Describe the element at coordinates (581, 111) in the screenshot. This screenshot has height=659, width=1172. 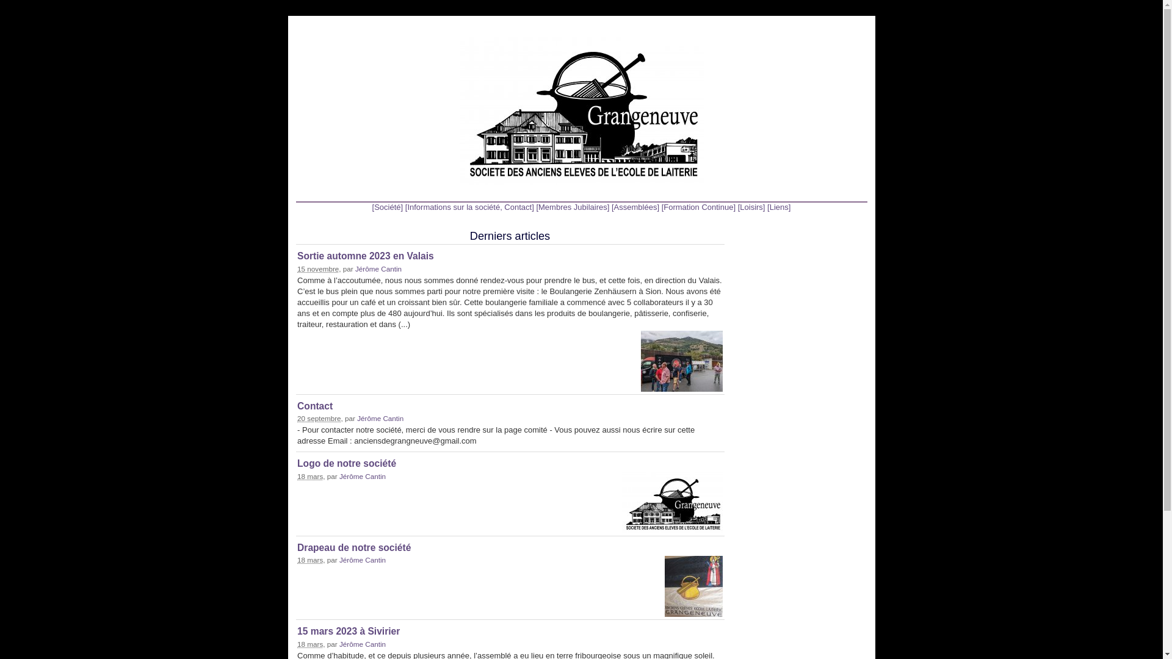
I see `Accueil du site` at that location.